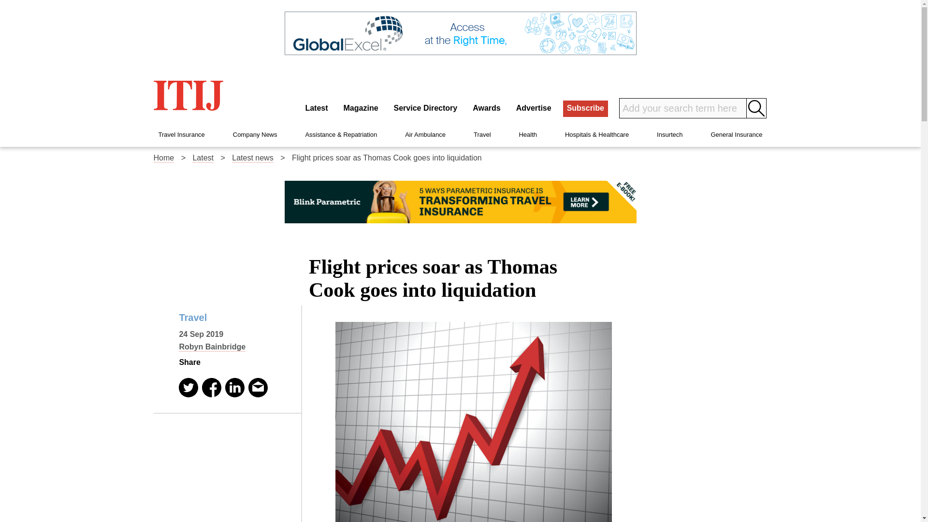  I want to click on Share on LinkedIn, so click(235, 387).